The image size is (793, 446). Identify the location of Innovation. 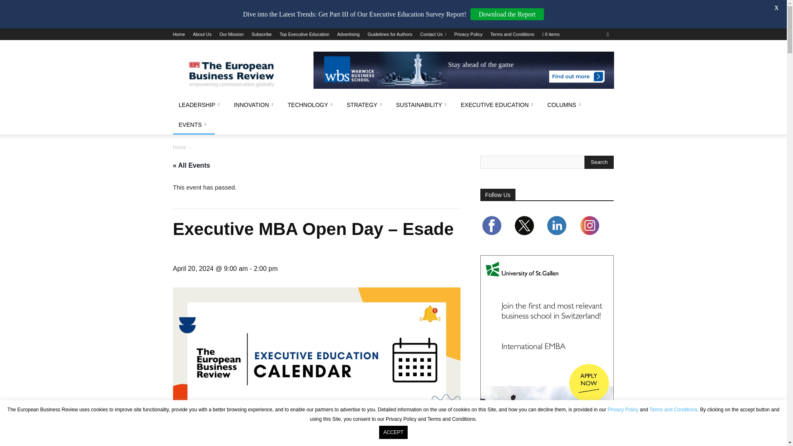
(254, 105).